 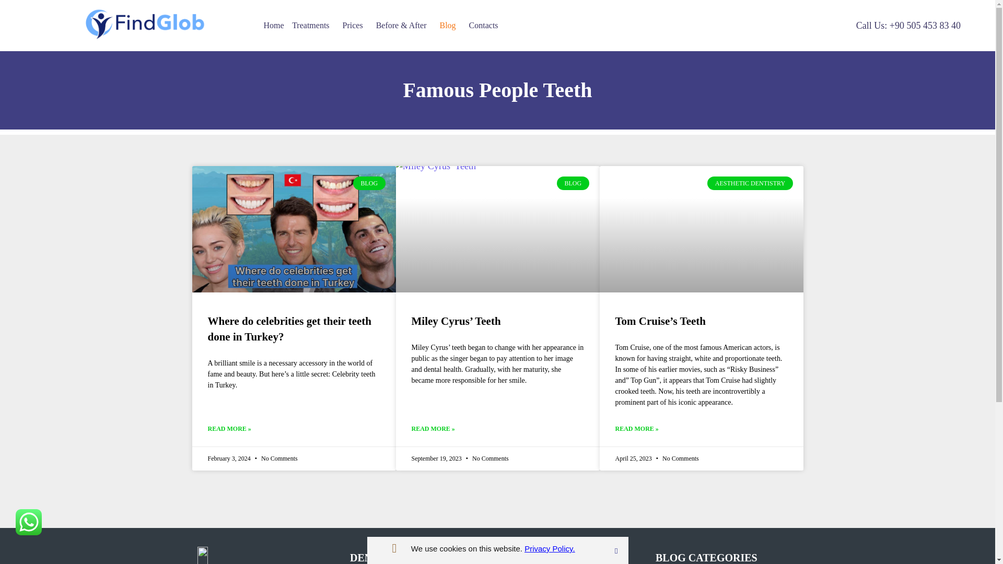 I want to click on pixeldigital-04, so click(x=258, y=555).